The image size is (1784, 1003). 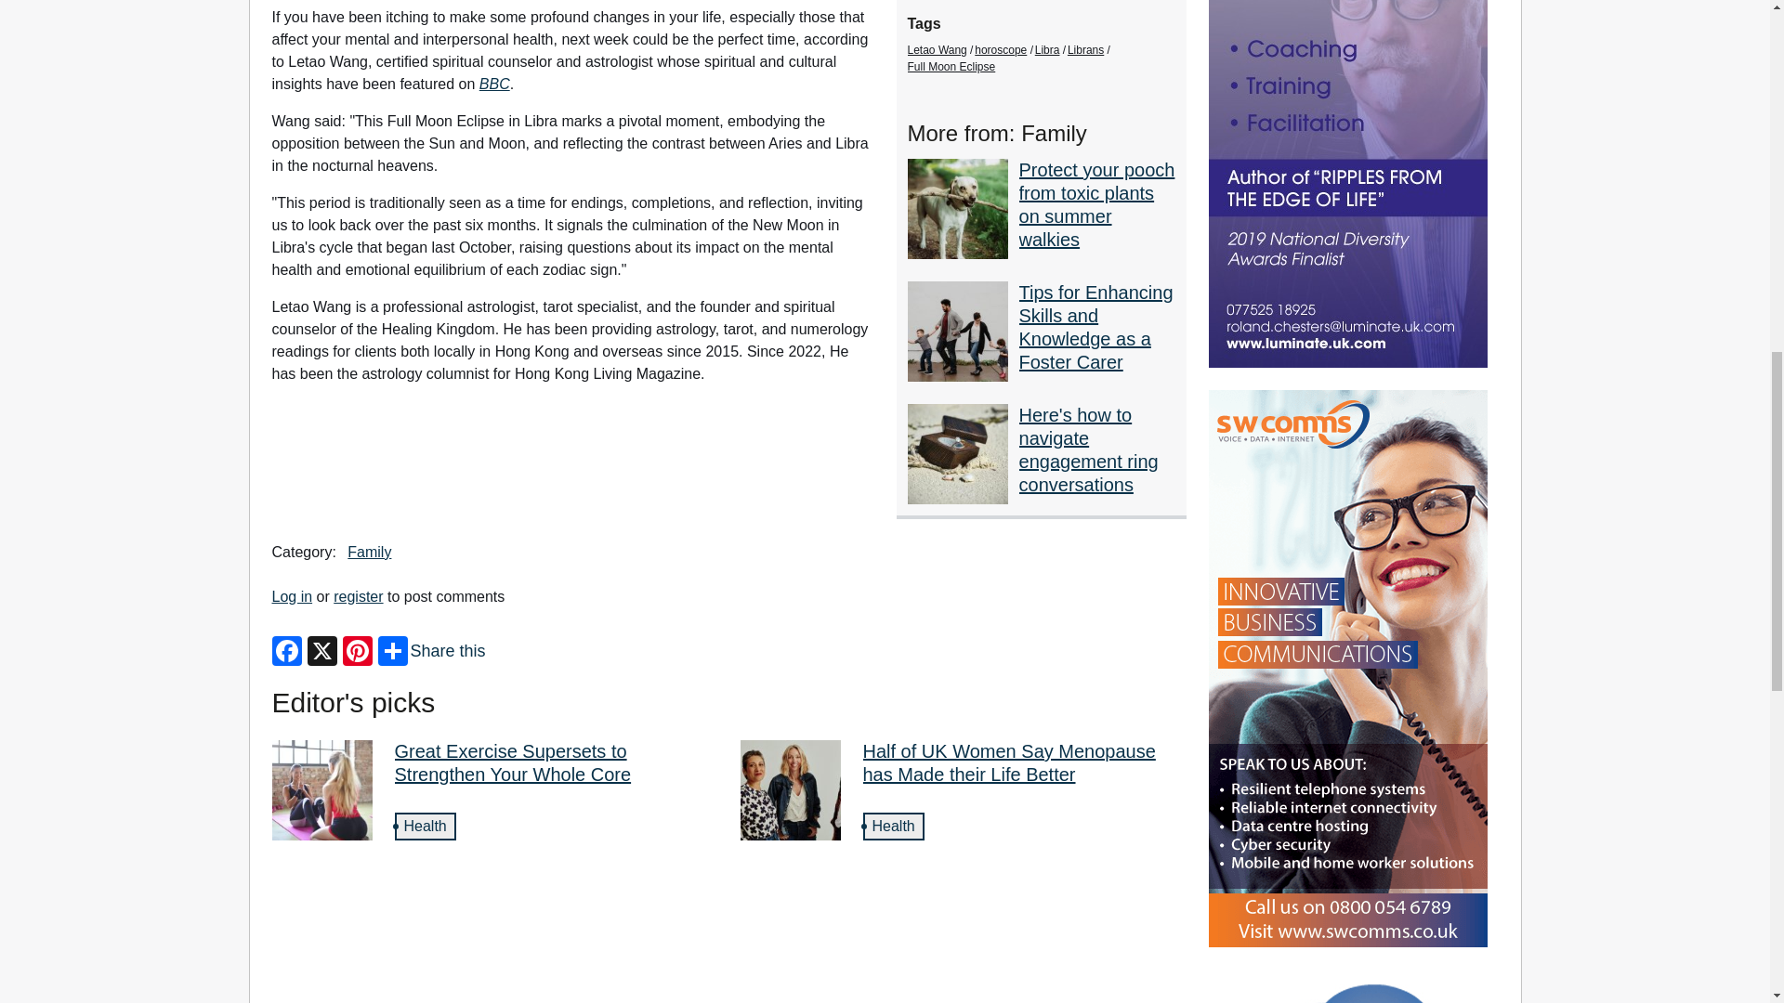 What do you see at coordinates (1000, 50) in the screenshot?
I see `horoscope` at bounding box center [1000, 50].